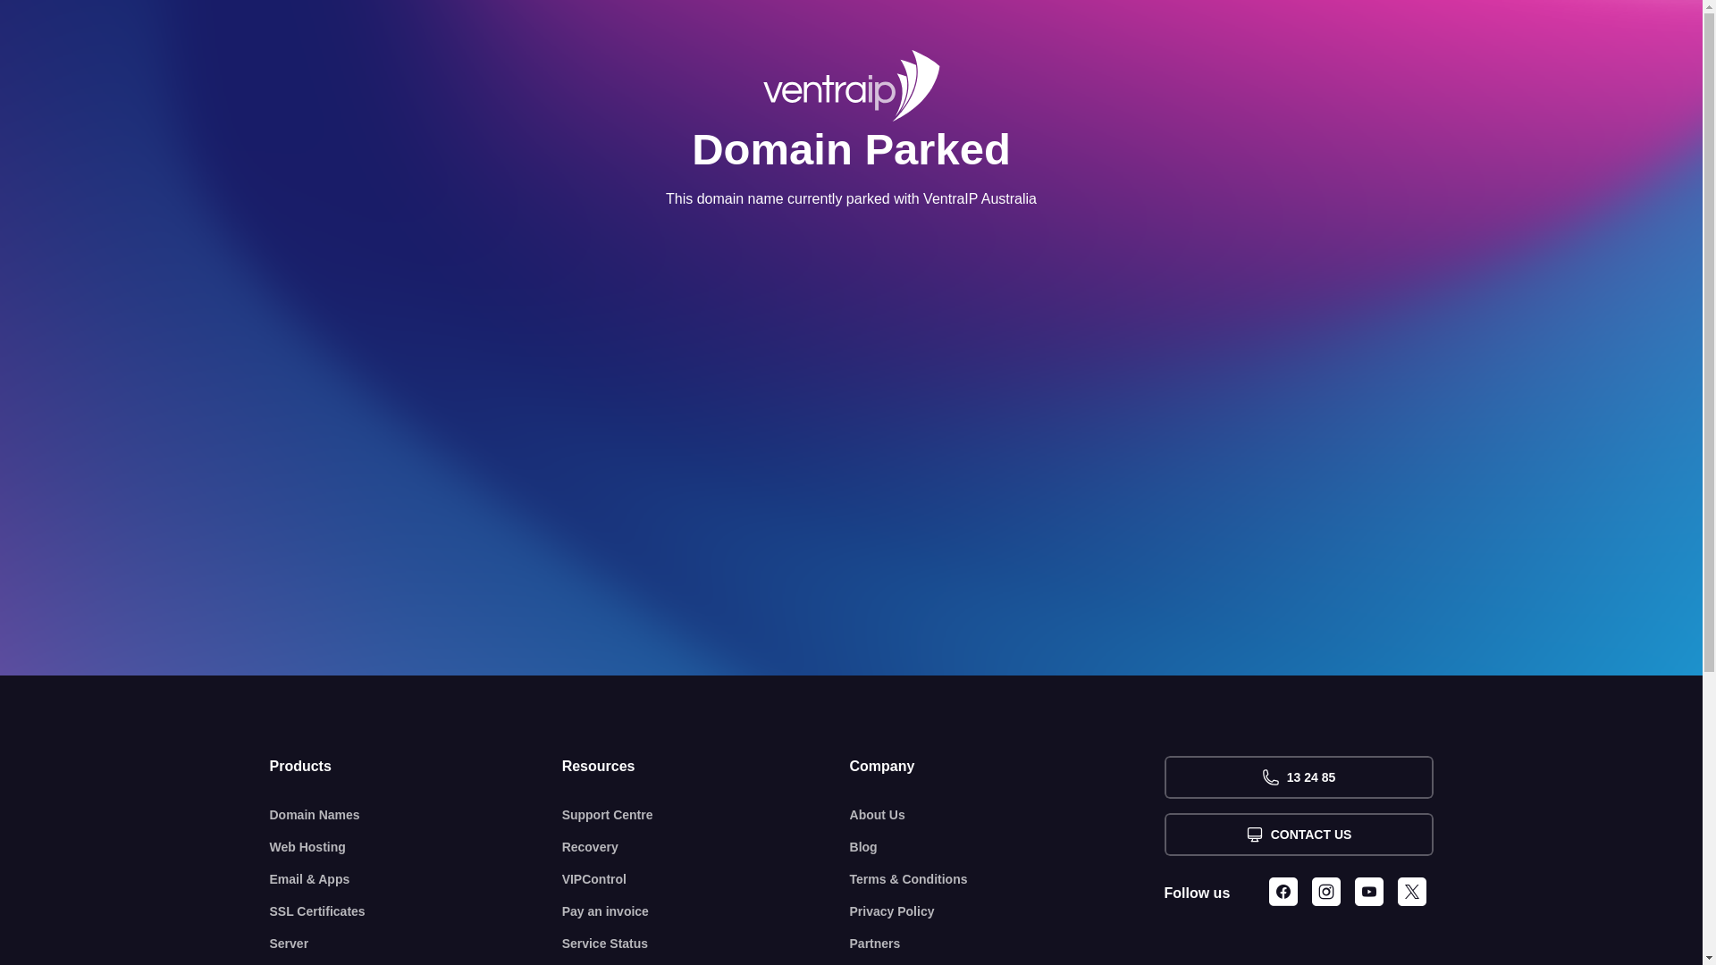 This screenshot has height=965, width=1716. I want to click on Recovery, so click(706, 847).